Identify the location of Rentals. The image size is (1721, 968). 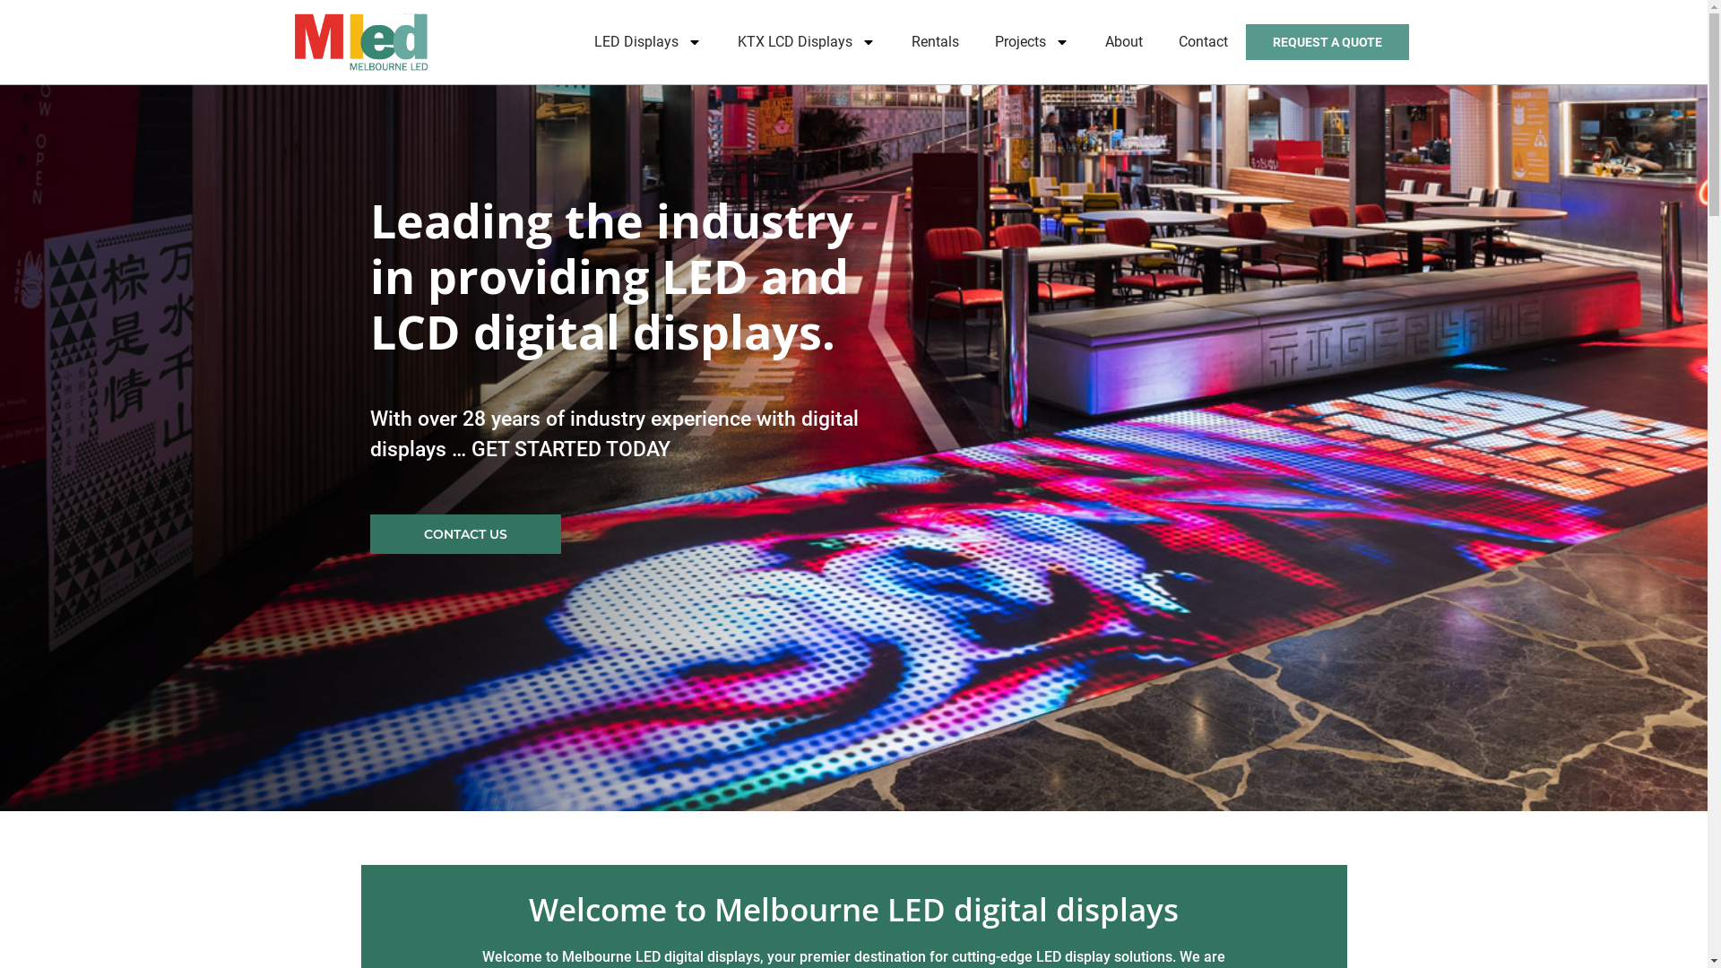
(936, 42).